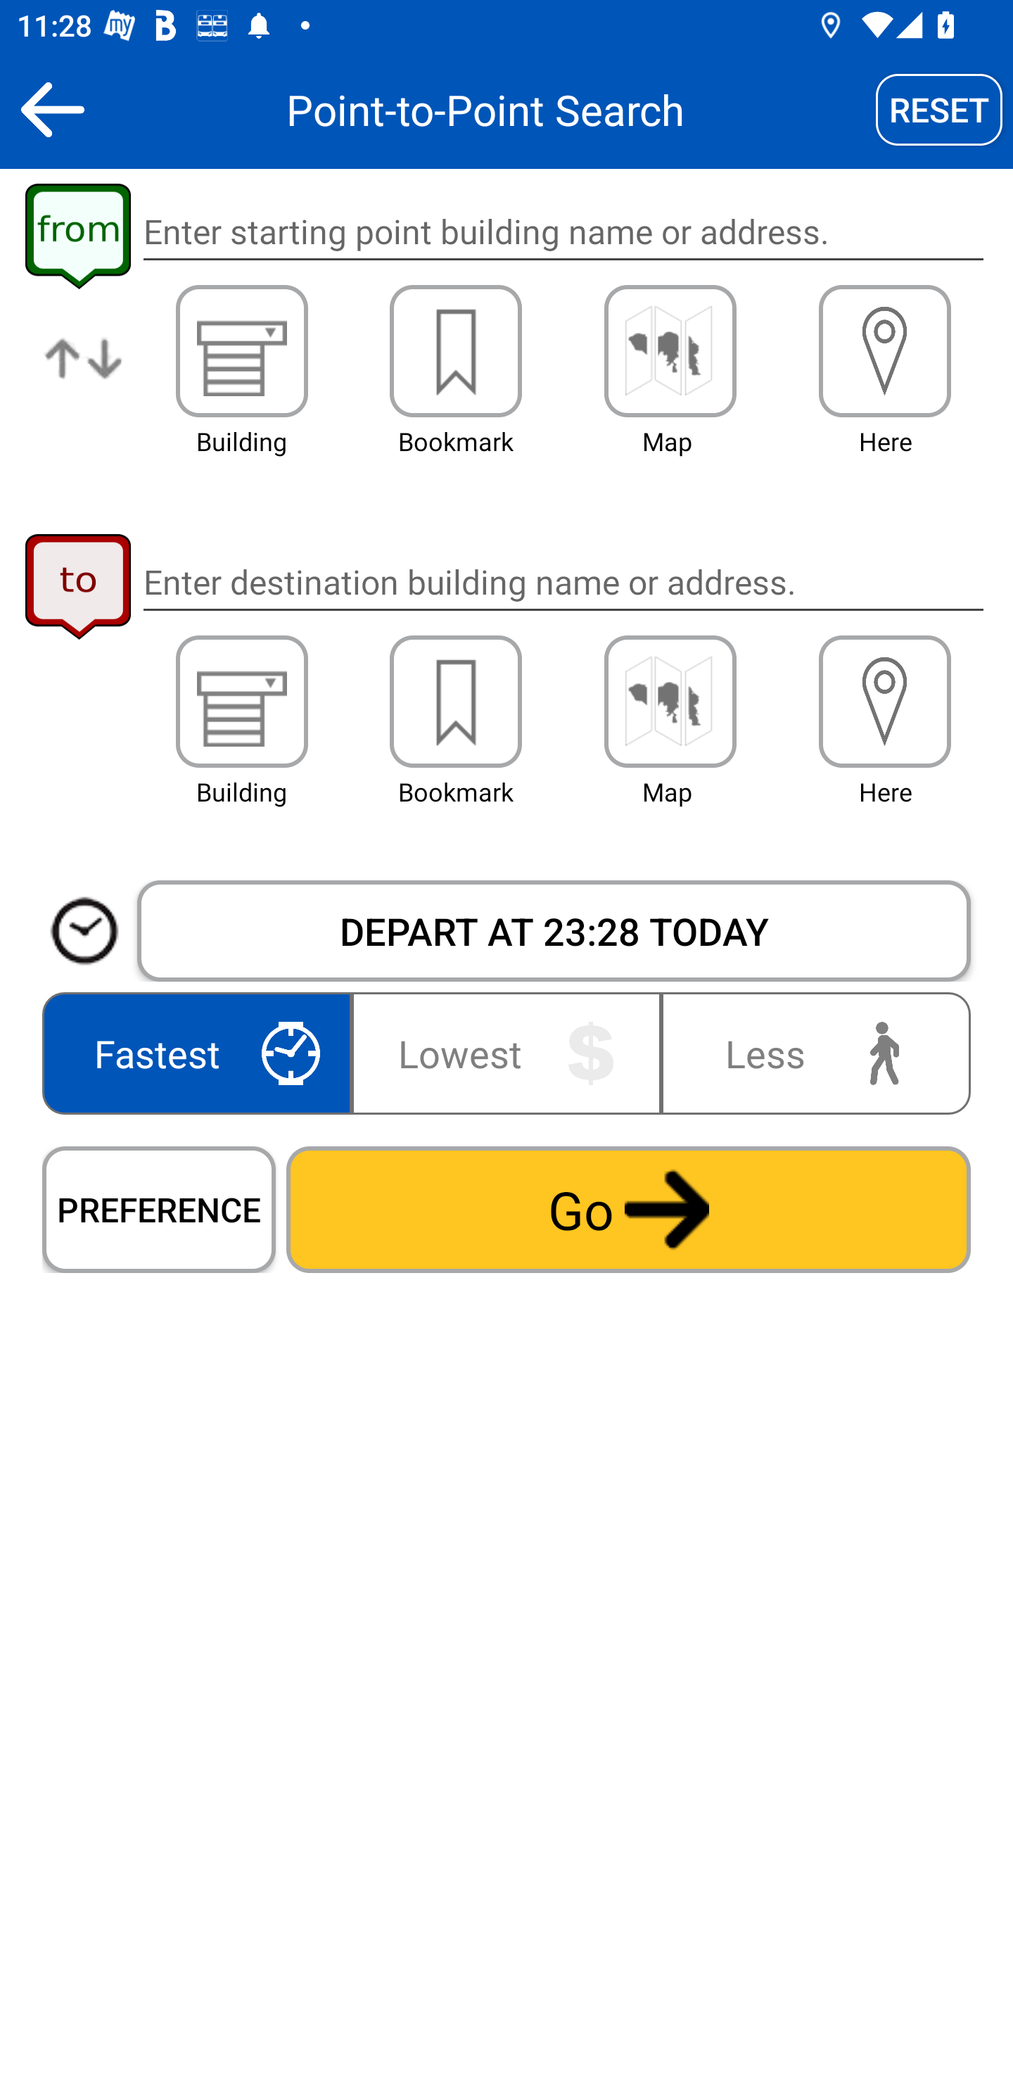 The height and width of the screenshot is (2083, 1013). Describe the element at coordinates (670, 350) in the screenshot. I see `Select location on map` at that location.